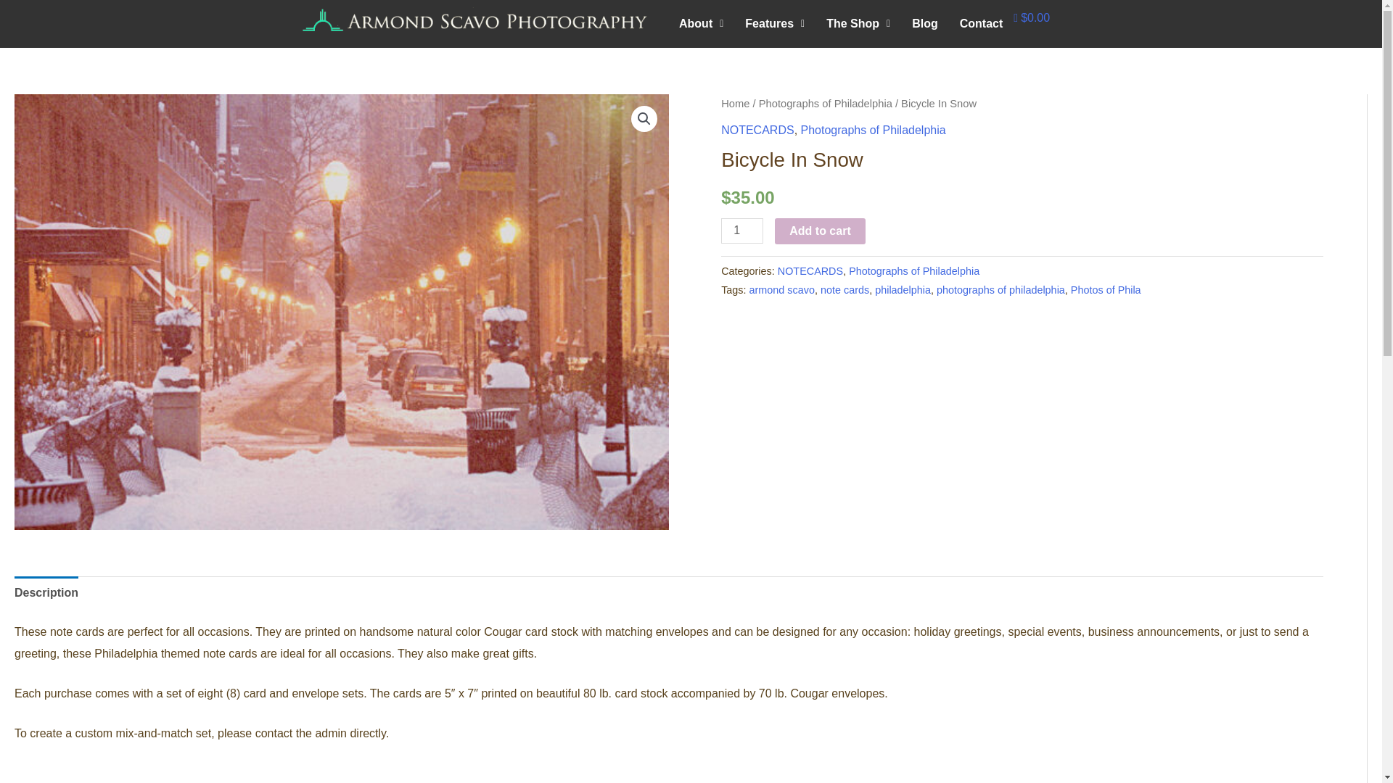  I want to click on Description, so click(46, 593).